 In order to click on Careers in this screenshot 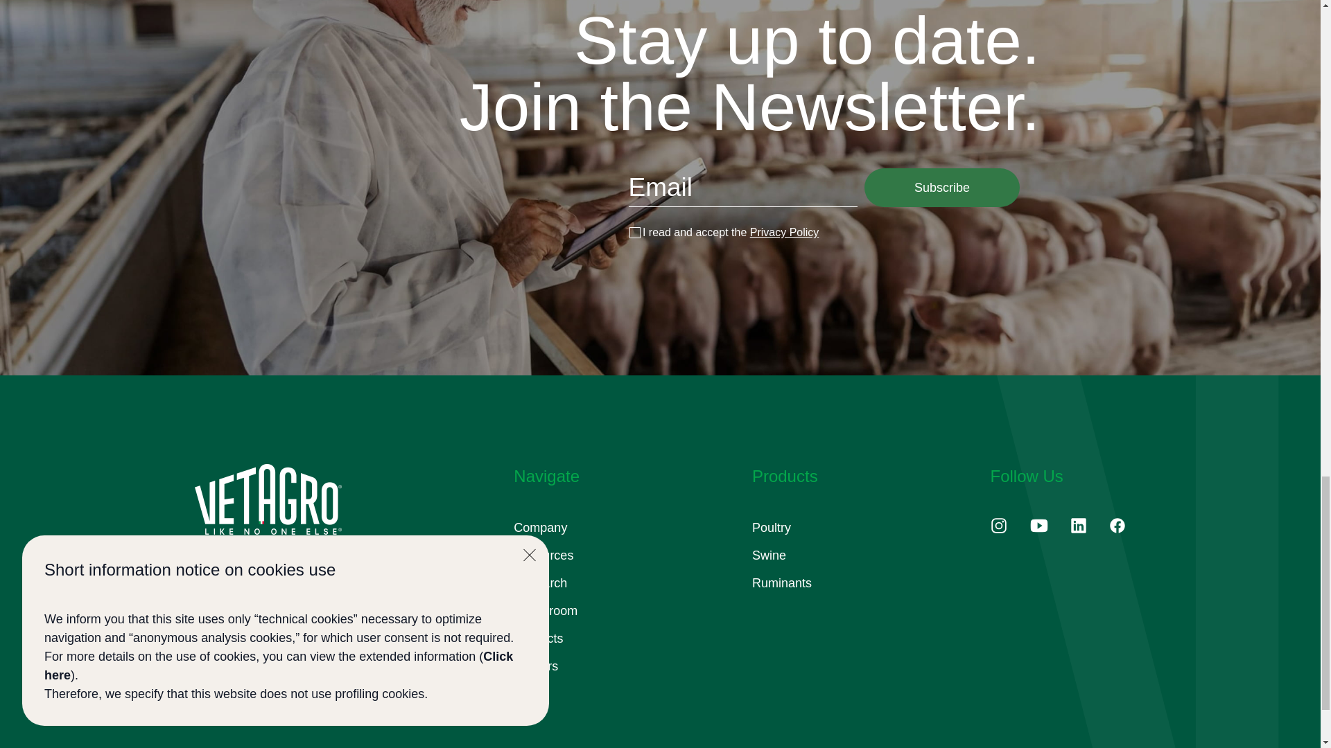, I will do `click(535, 666)`.